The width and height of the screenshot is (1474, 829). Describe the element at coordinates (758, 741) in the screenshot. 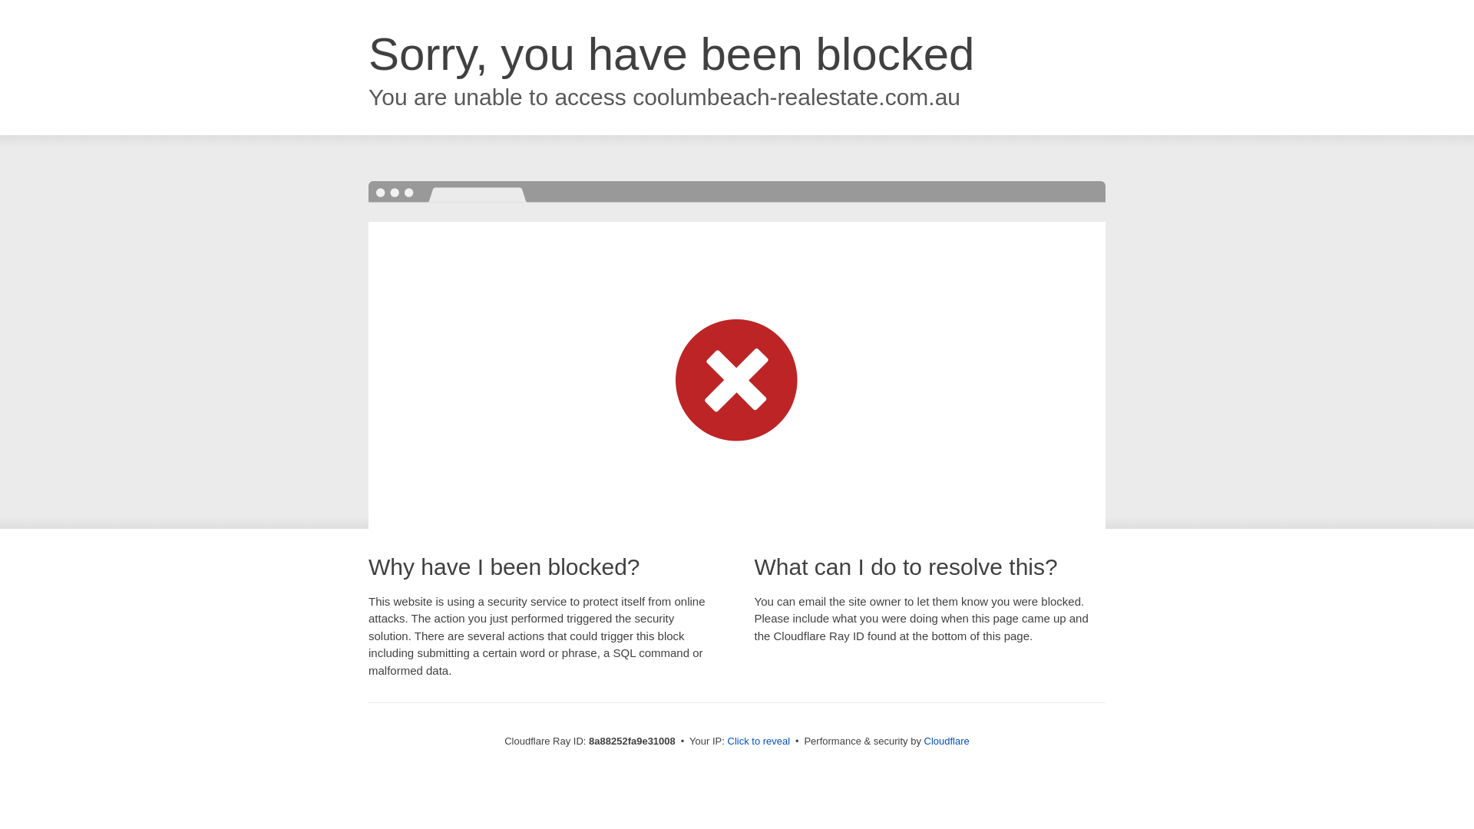

I see `Click to reveal` at that location.